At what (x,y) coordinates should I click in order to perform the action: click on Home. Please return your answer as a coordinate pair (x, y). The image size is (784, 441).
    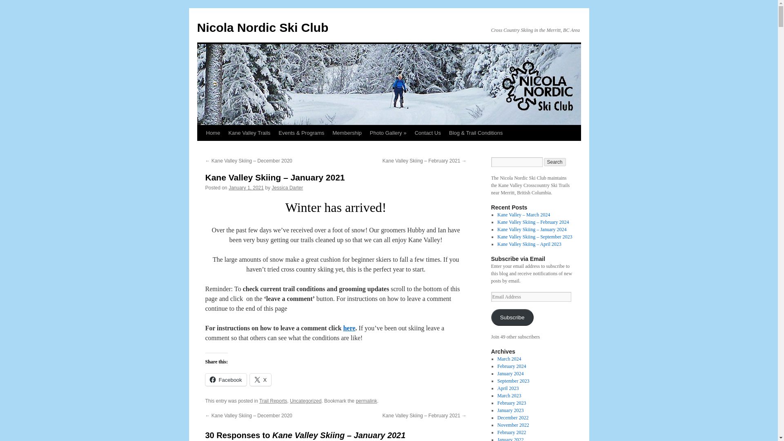
    Looking at the image, I should click on (213, 133).